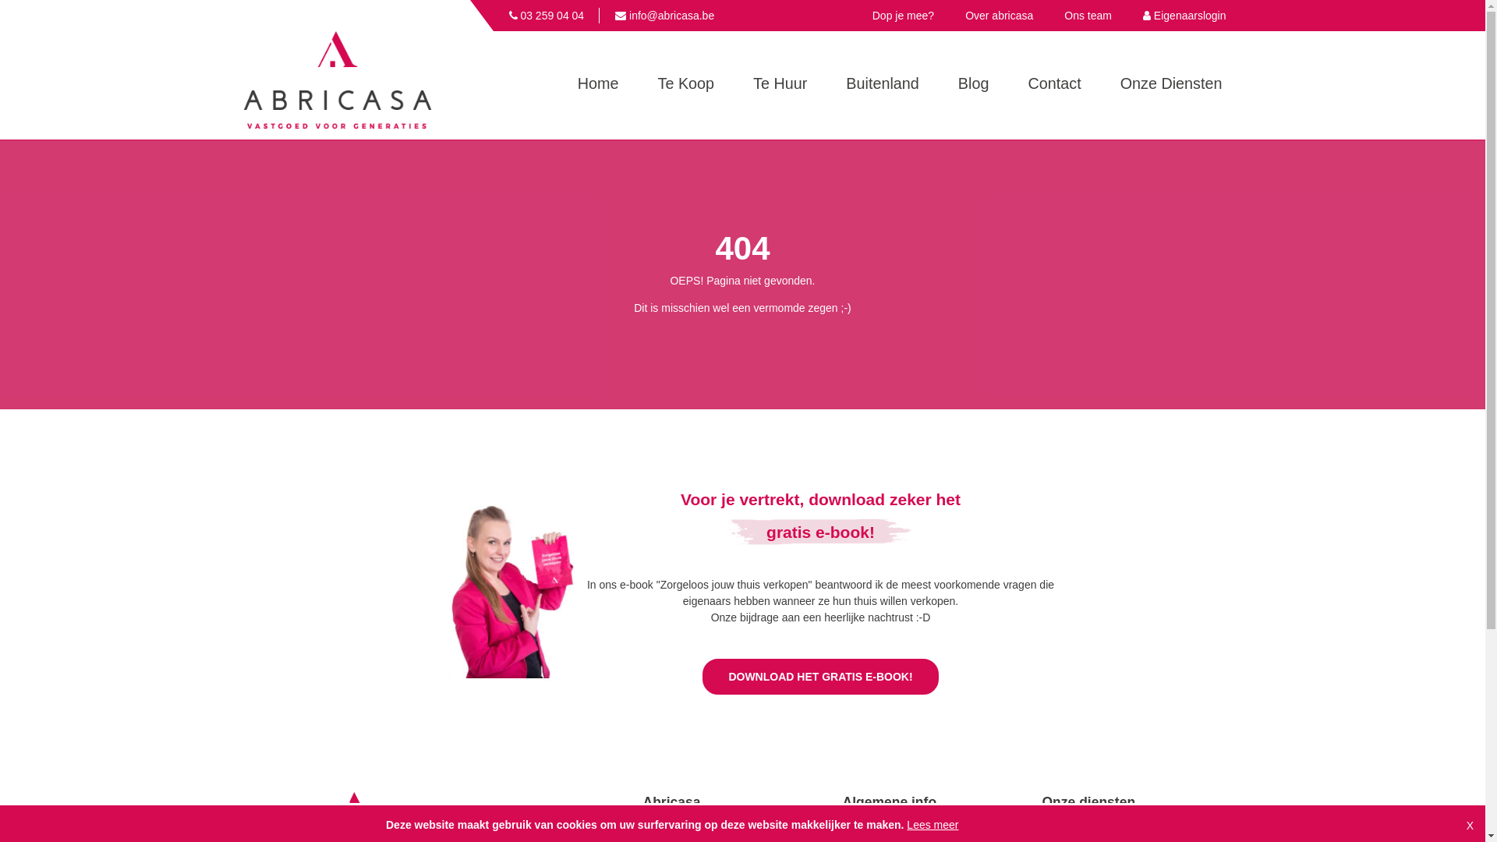 This screenshot has width=1497, height=842. Describe the element at coordinates (664, 16) in the screenshot. I see `info@abricasa.be` at that location.